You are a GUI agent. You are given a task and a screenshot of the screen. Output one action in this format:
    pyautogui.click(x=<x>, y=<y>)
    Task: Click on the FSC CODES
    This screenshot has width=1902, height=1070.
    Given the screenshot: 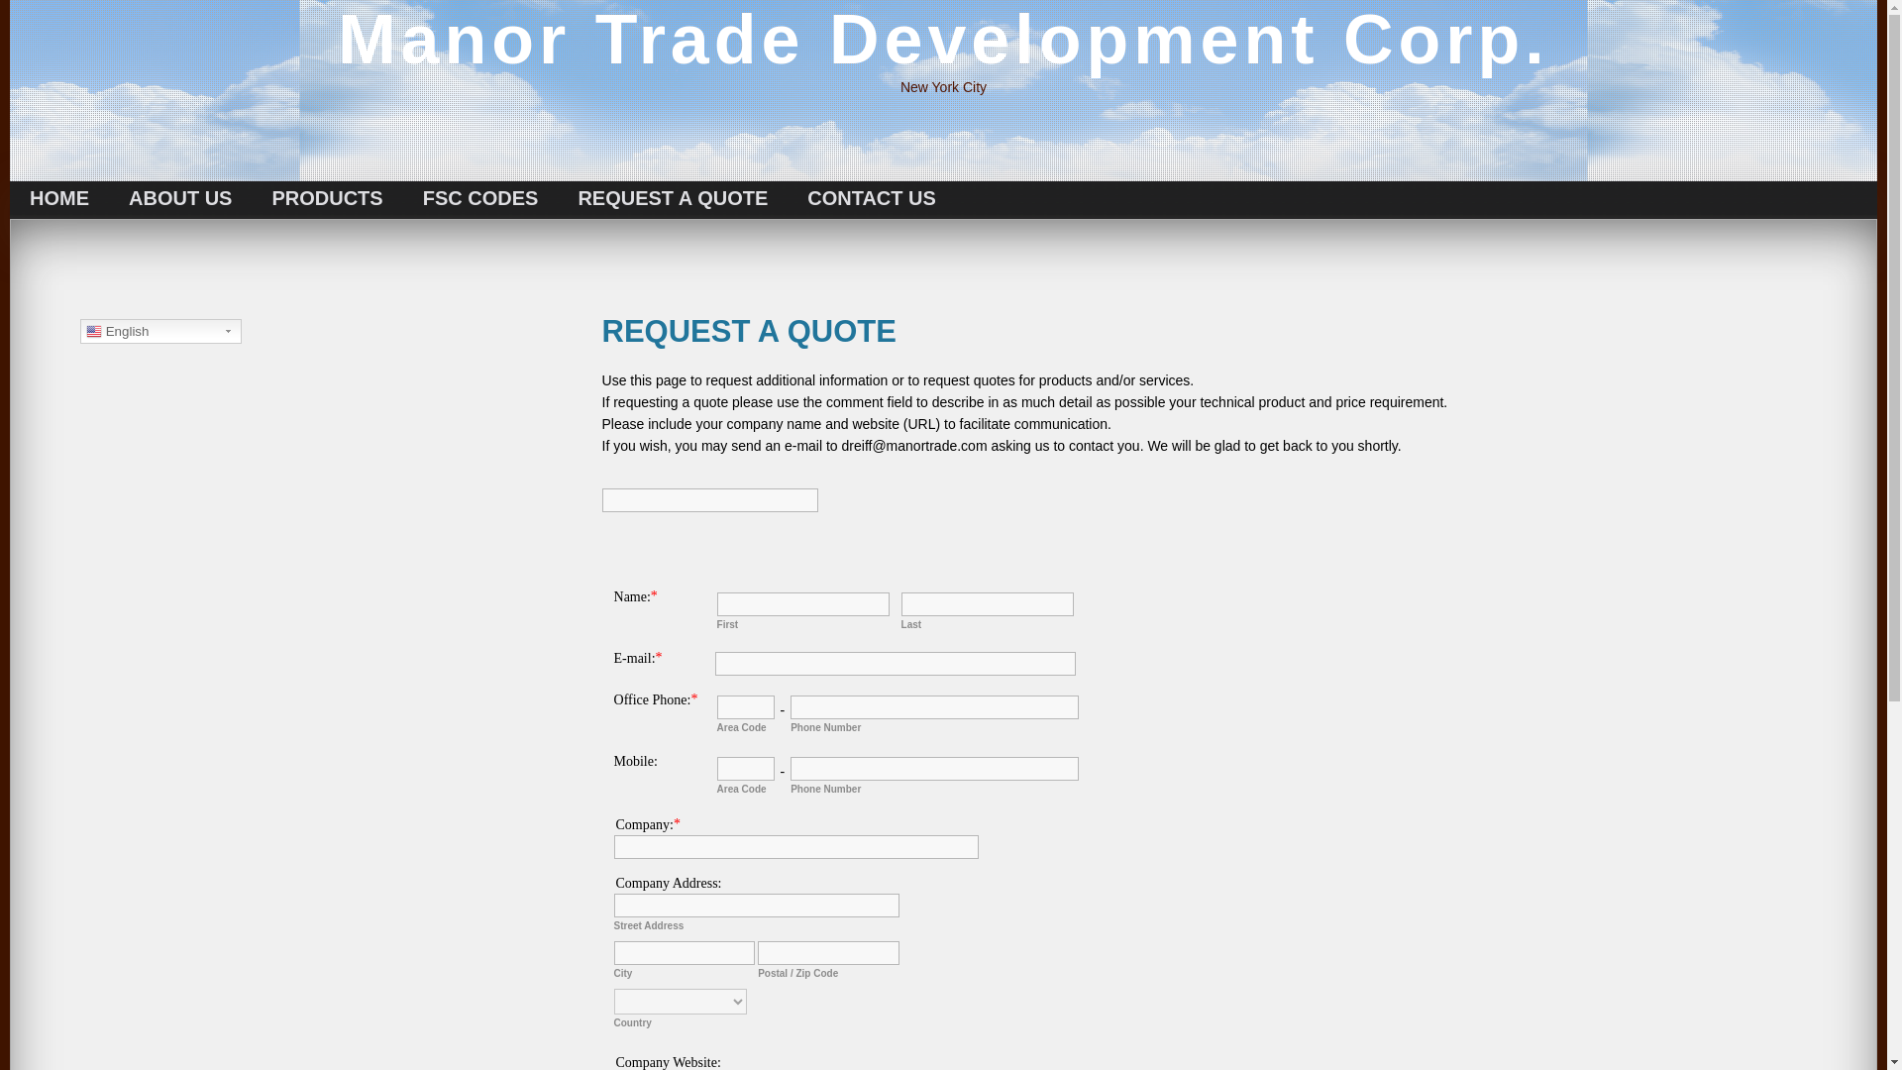 What is the action you would take?
    pyautogui.click(x=481, y=198)
    